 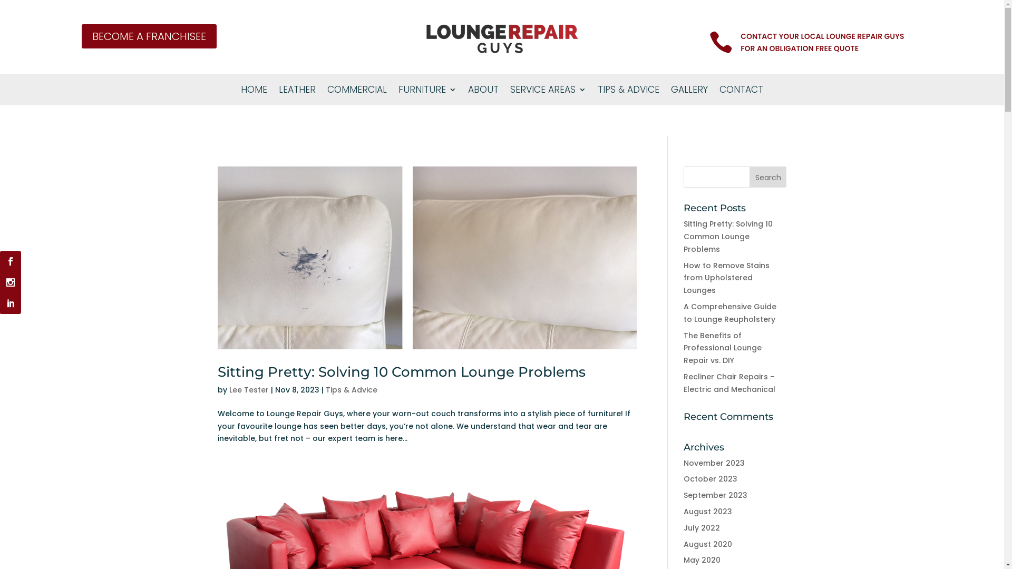 What do you see at coordinates (427, 92) in the screenshot?
I see `FURNITURE` at bounding box center [427, 92].